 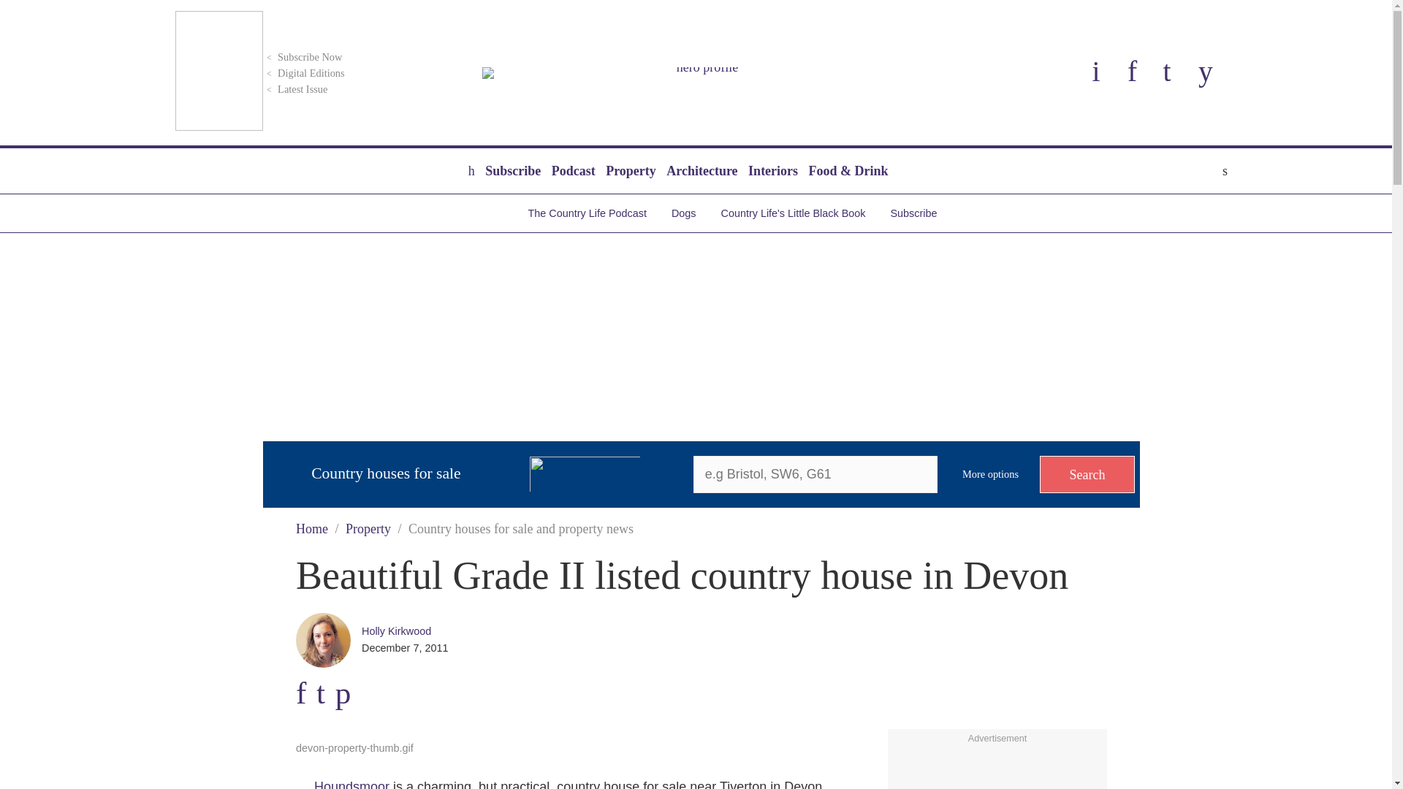 I want to click on Podcast, so click(x=573, y=171).